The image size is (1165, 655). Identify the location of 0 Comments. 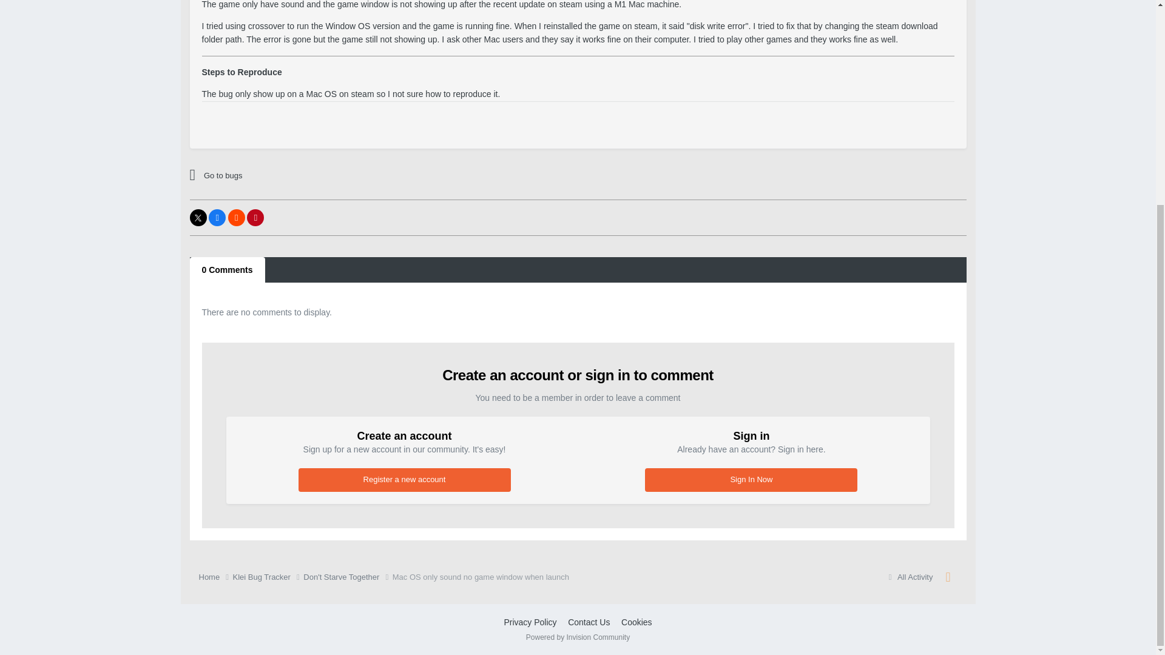
(226, 269).